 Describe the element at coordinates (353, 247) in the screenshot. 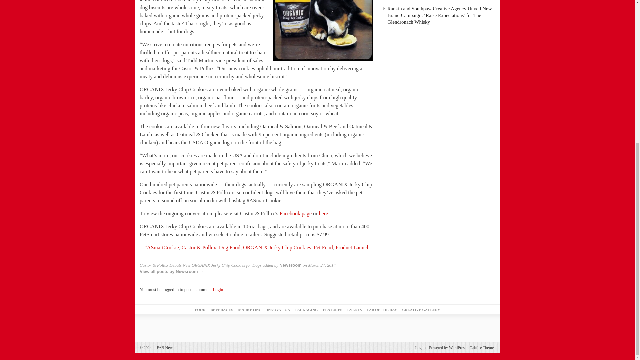

I see `Product Launch` at that location.